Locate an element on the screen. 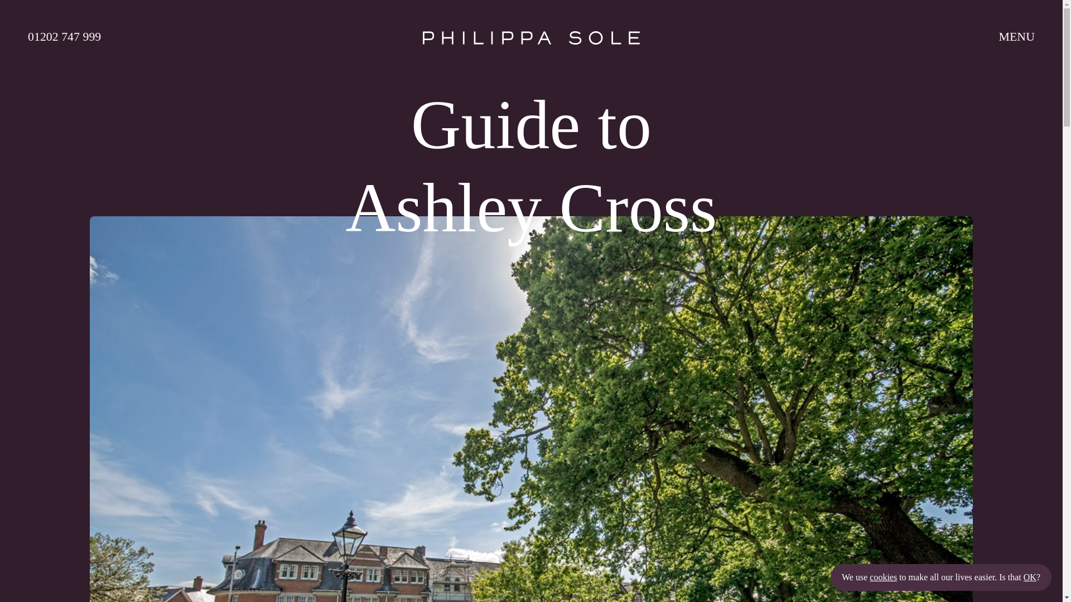 The width and height of the screenshot is (1071, 602). Accept Cookies is located at coordinates (1030, 577).